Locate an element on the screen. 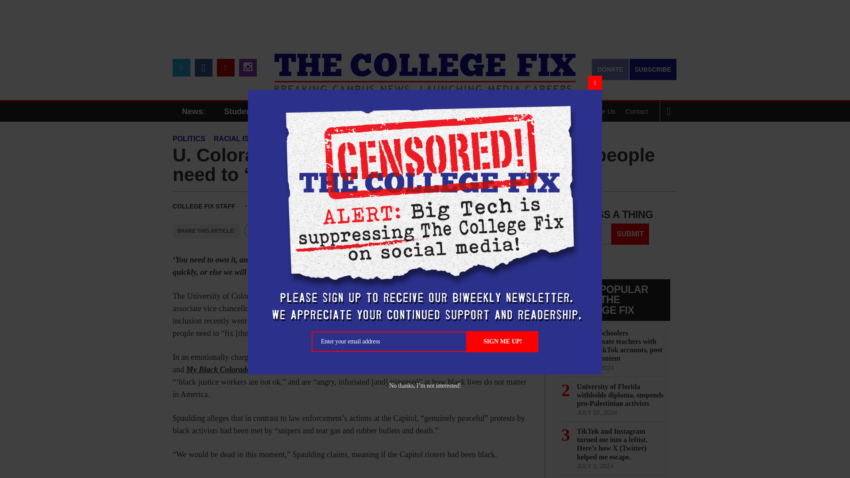 This screenshot has height=478, width=850. Student Reporters is located at coordinates (259, 112).